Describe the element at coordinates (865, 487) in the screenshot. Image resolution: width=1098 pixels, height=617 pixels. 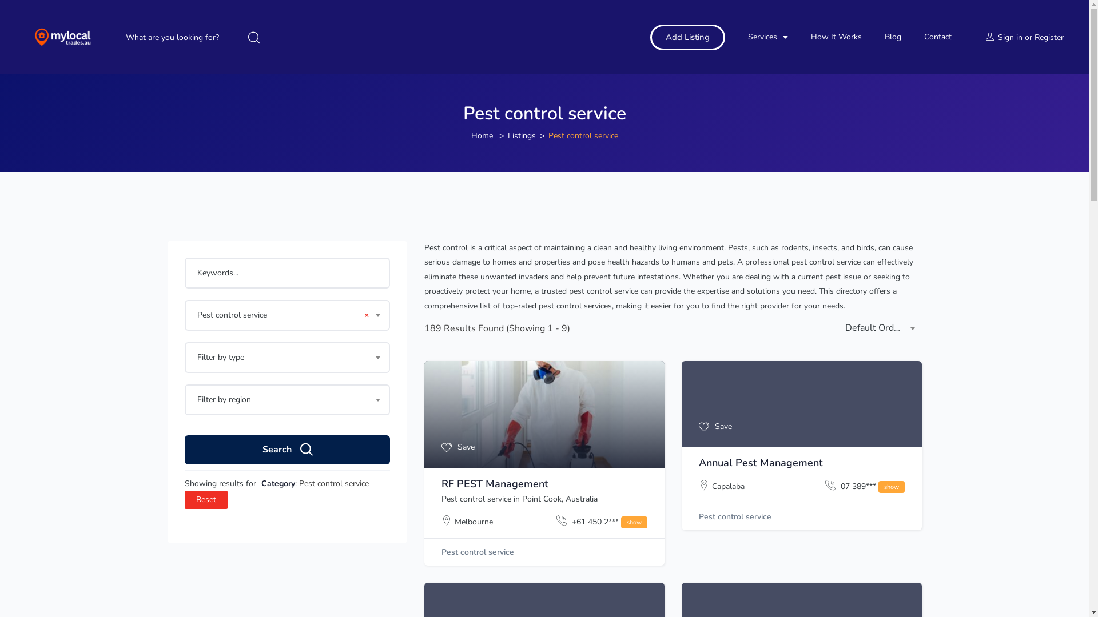
I see `07 389*** show` at that location.